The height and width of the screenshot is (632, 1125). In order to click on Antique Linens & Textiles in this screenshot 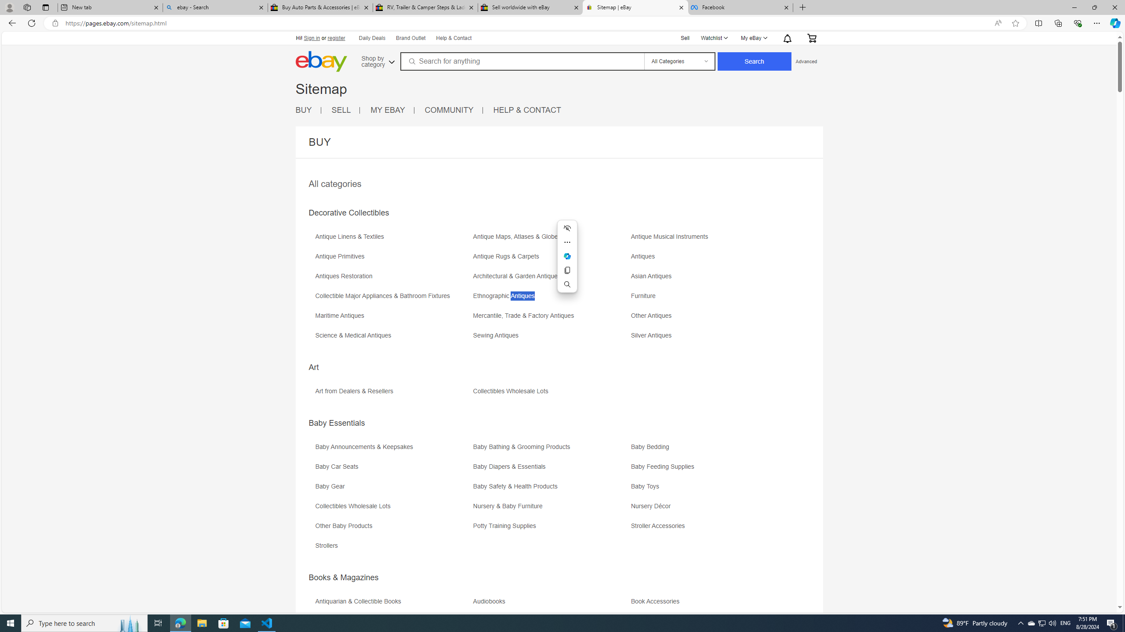, I will do `click(352, 237)`.